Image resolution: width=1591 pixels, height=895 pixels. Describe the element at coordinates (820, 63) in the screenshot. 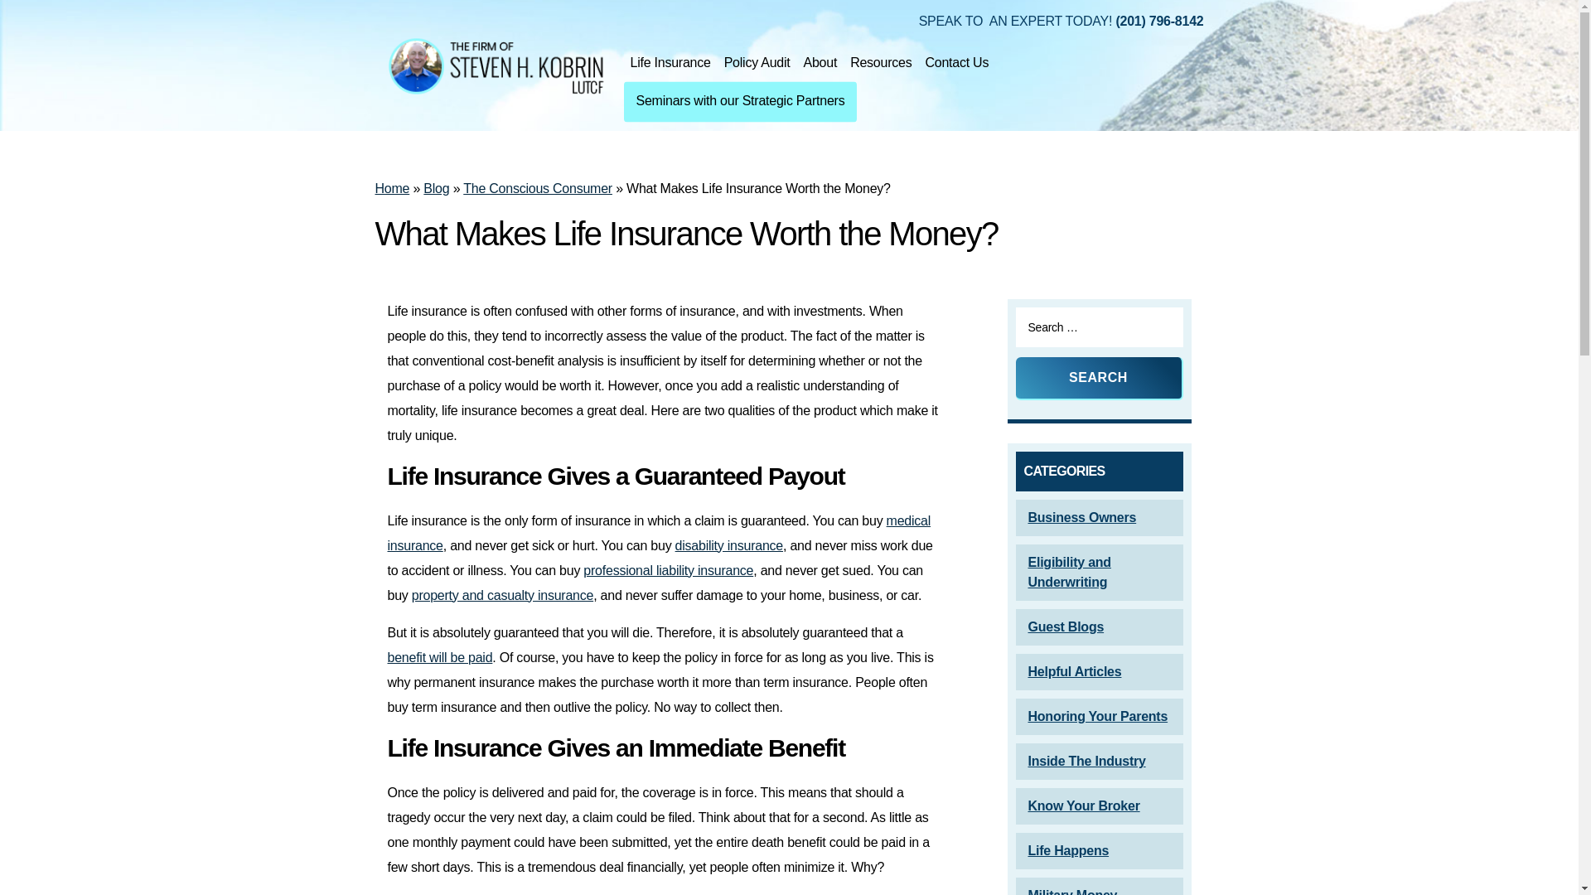

I see `About` at that location.